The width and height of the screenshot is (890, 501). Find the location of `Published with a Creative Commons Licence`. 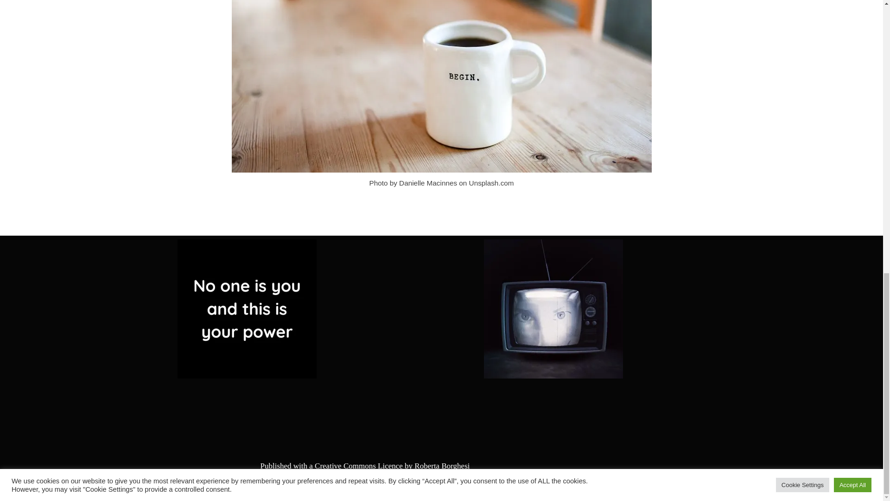

Published with a Creative Commons Licence is located at coordinates (331, 466).